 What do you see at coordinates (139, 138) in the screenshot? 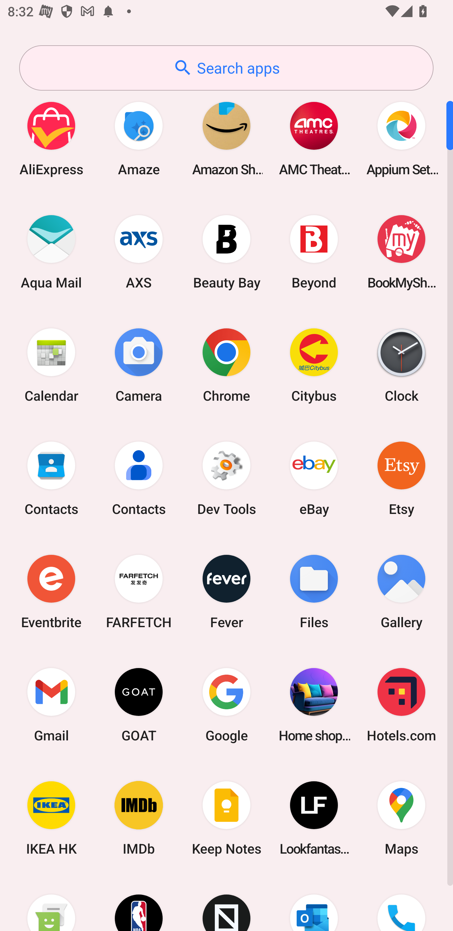
I see `Amaze` at bounding box center [139, 138].